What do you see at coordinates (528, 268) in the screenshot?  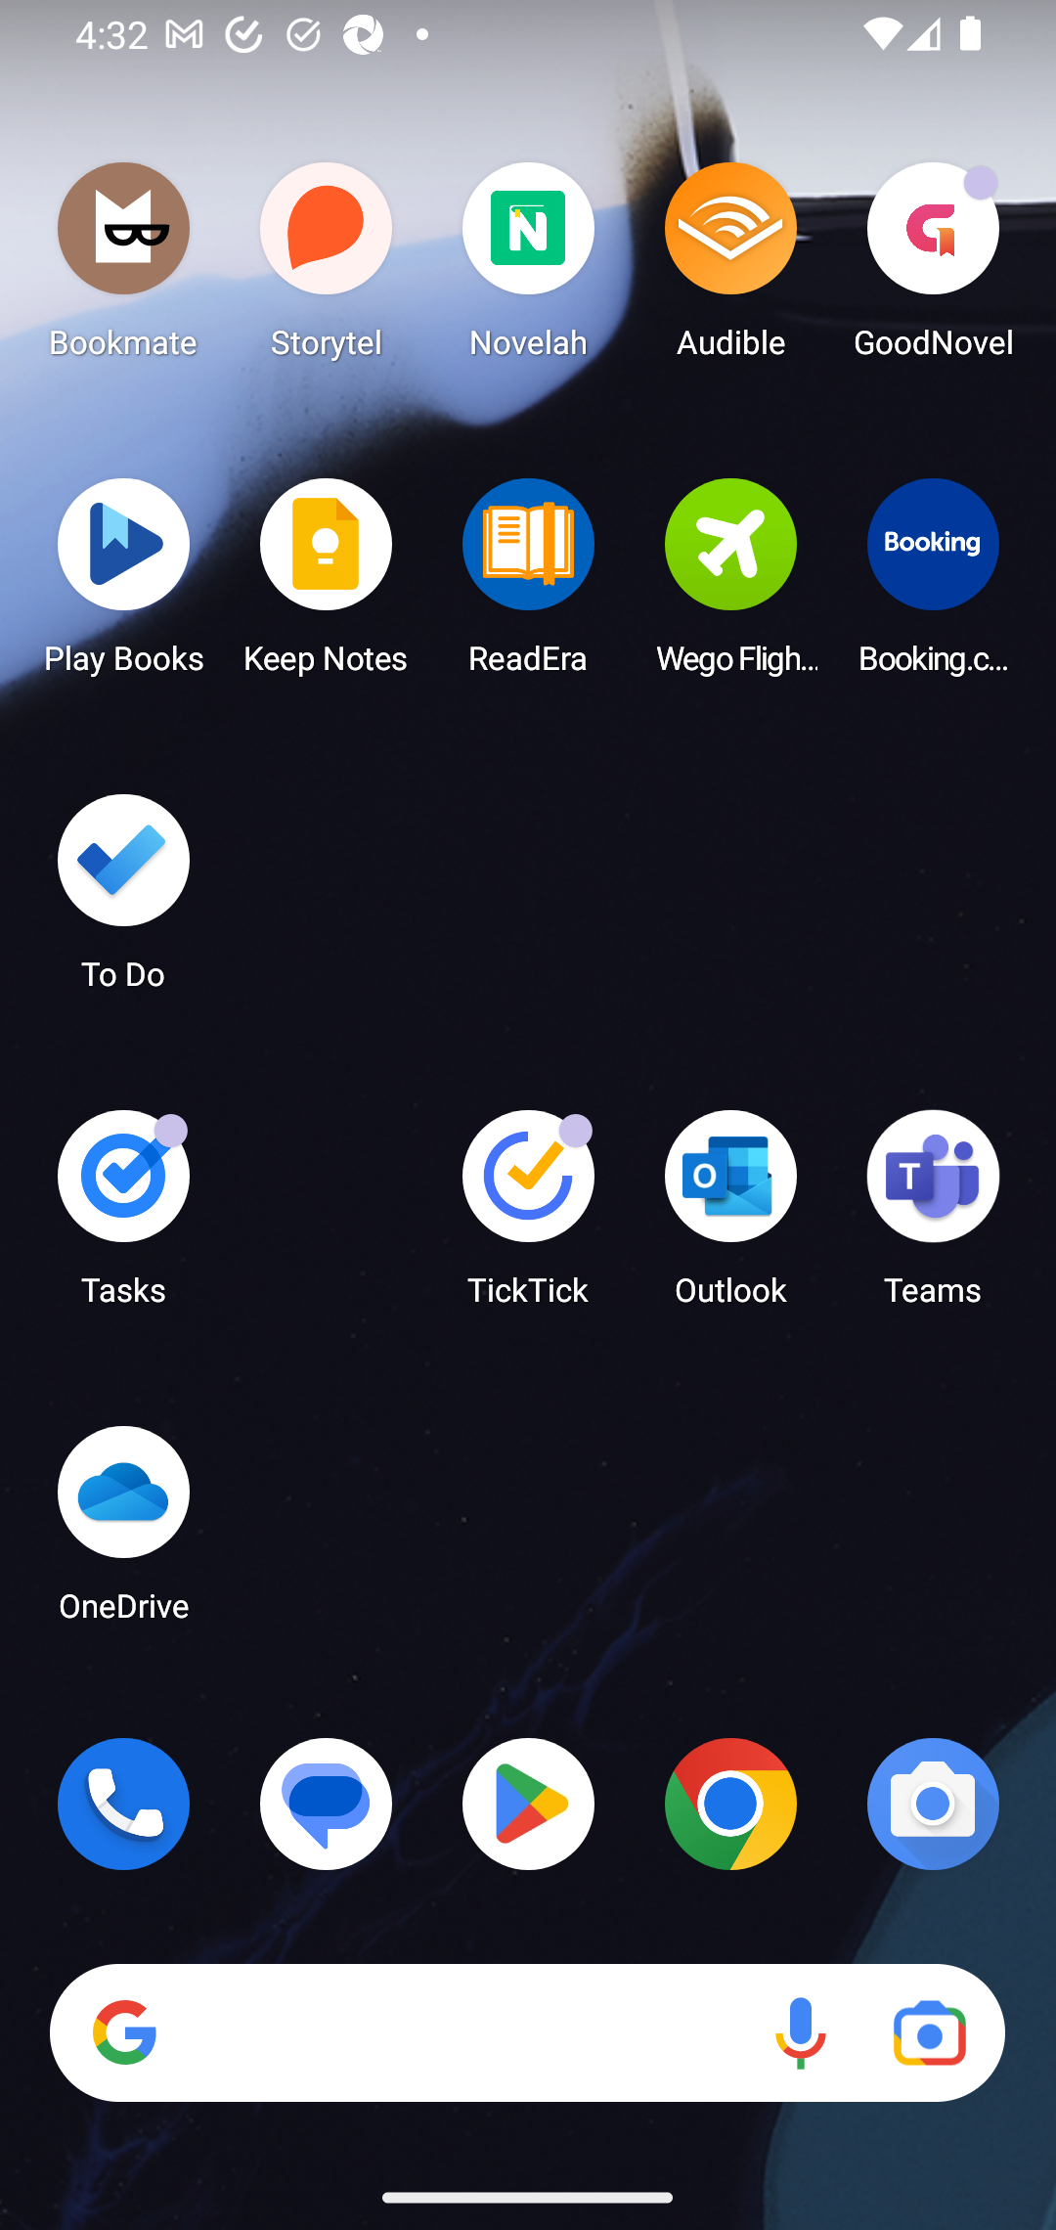 I see `Novelah` at bounding box center [528, 268].